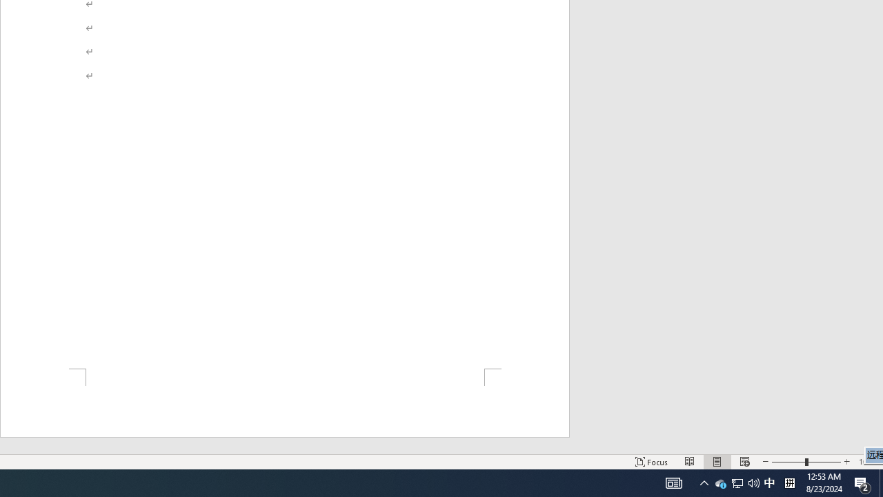 This screenshot has width=883, height=497. Describe the element at coordinates (651, 461) in the screenshot. I see `Focus ` at that location.